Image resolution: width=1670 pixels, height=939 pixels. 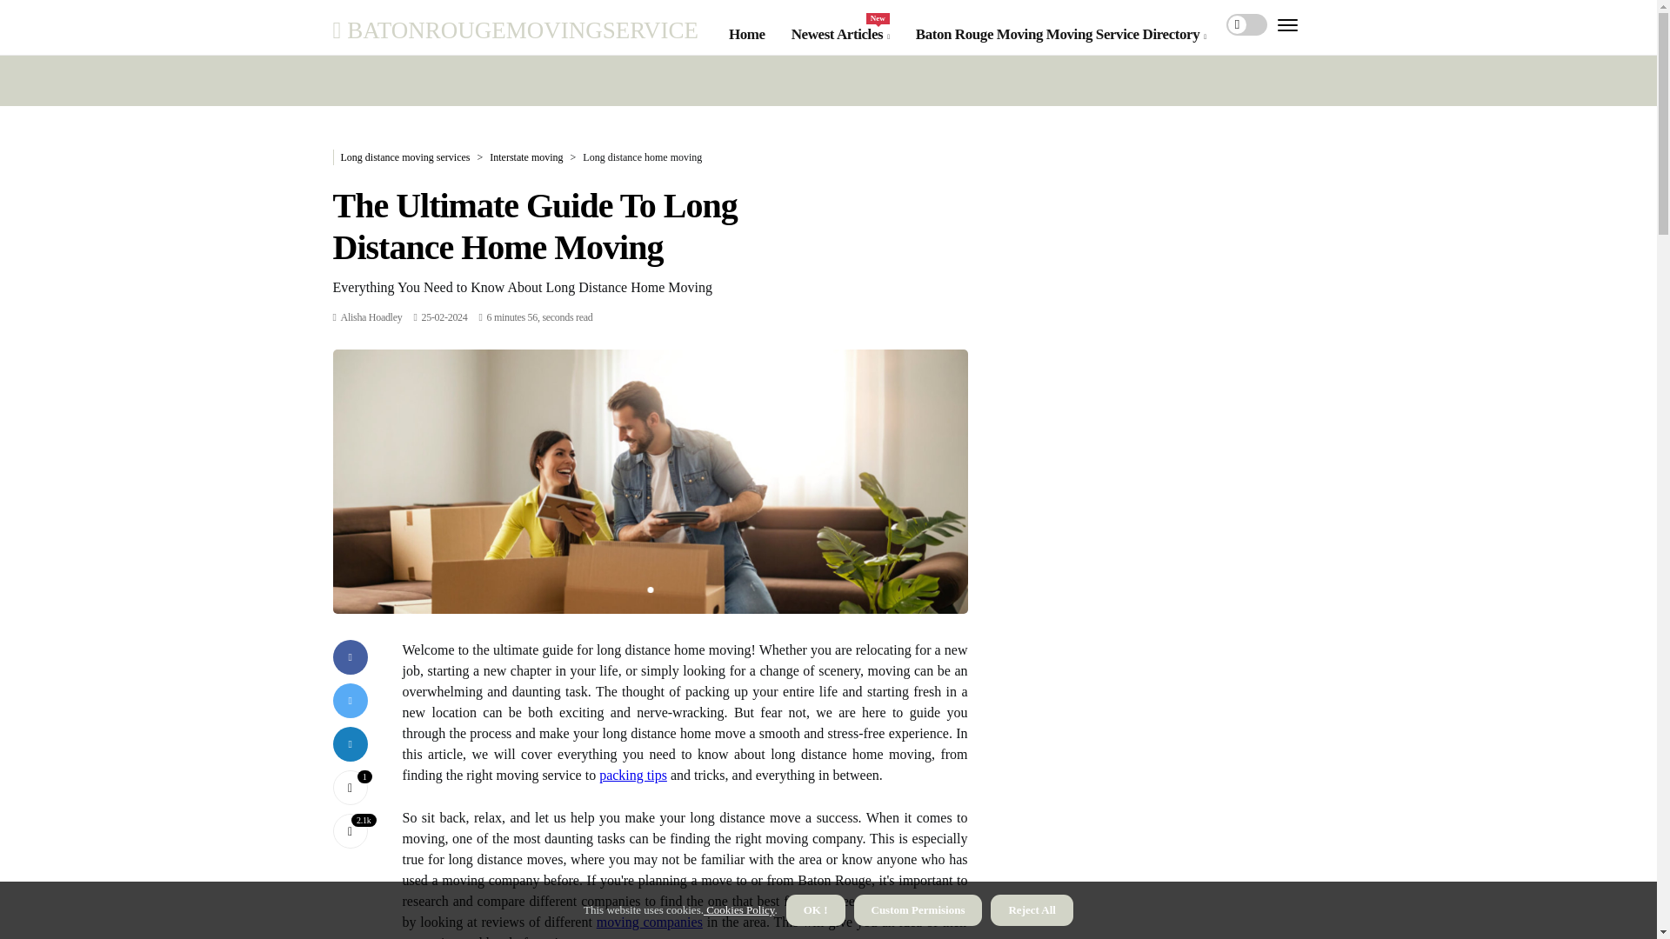 What do you see at coordinates (840, 35) in the screenshot?
I see `Posts by Alisha Hoadley` at bounding box center [840, 35].